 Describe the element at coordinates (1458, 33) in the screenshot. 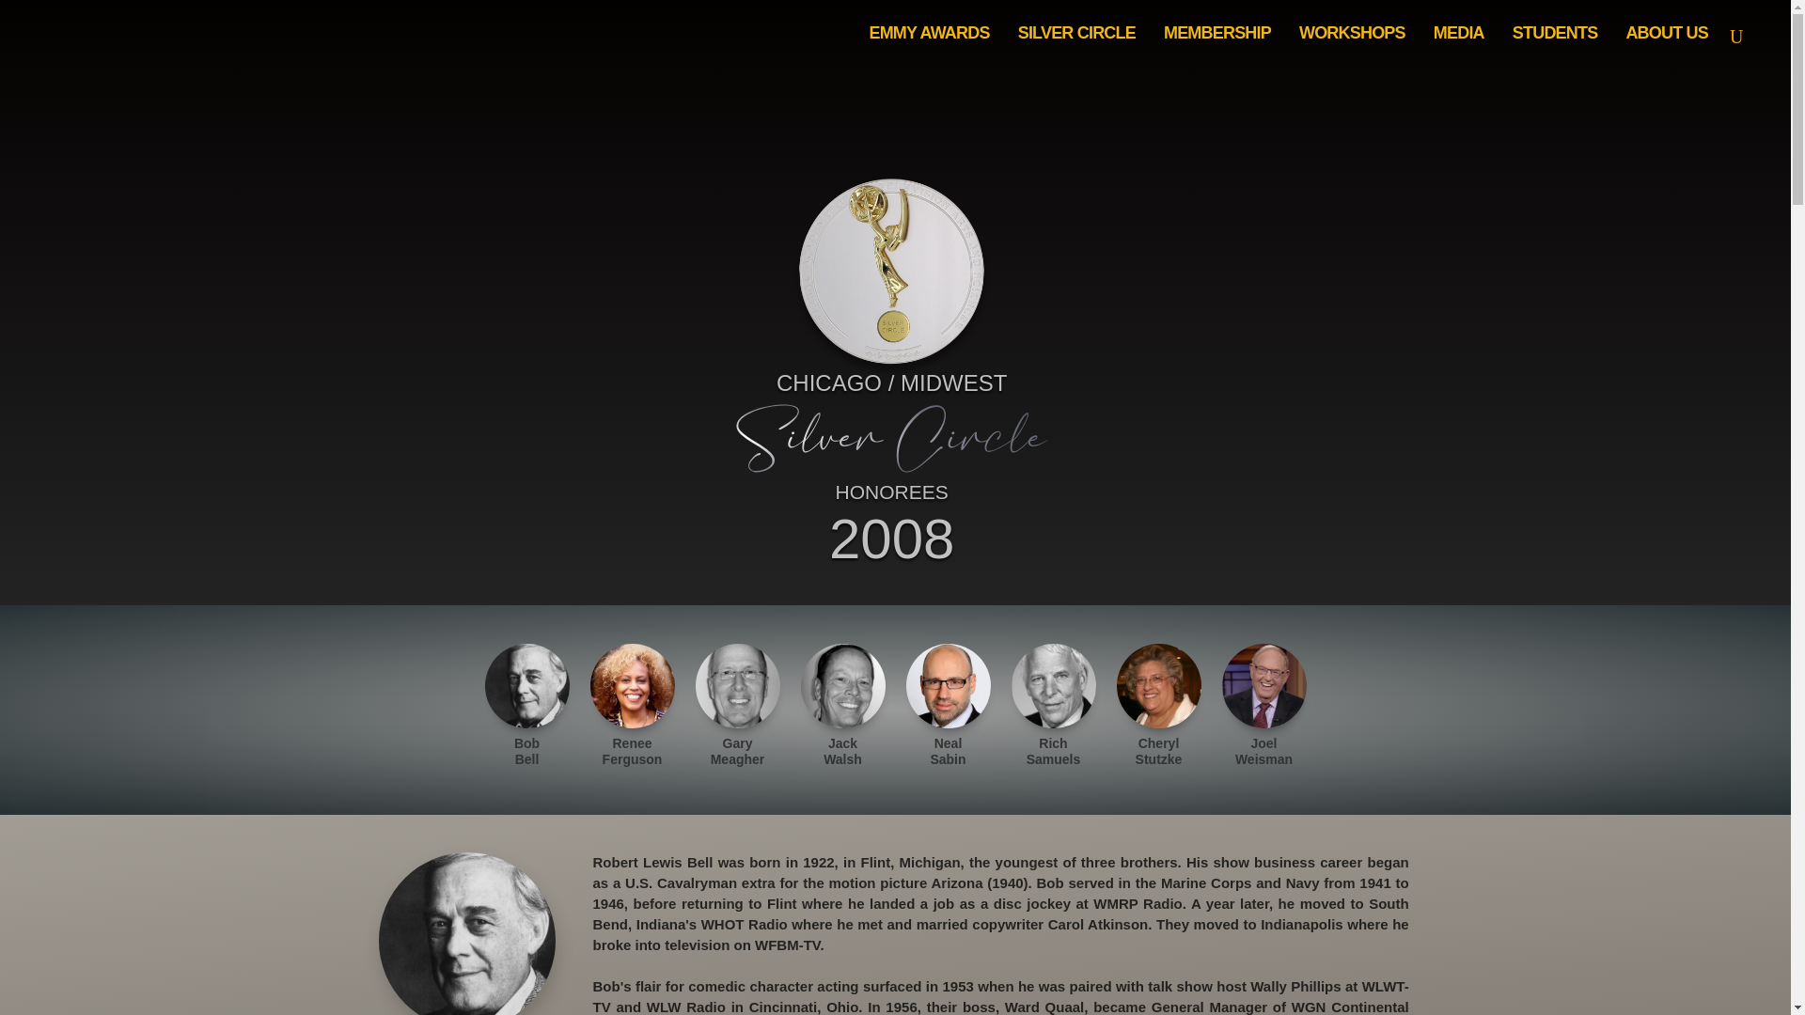

I see `MEDIA` at that location.